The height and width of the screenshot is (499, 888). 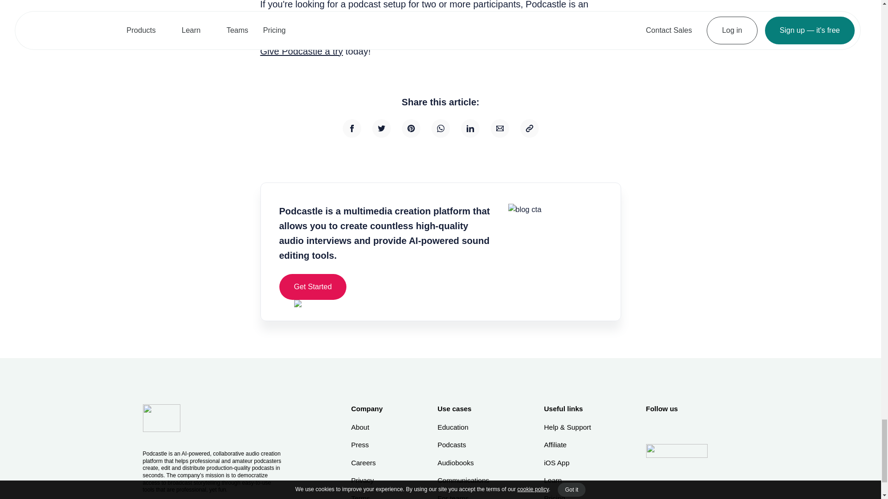 What do you see at coordinates (463, 445) in the screenshot?
I see `Podcasts` at bounding box center [463, 445].